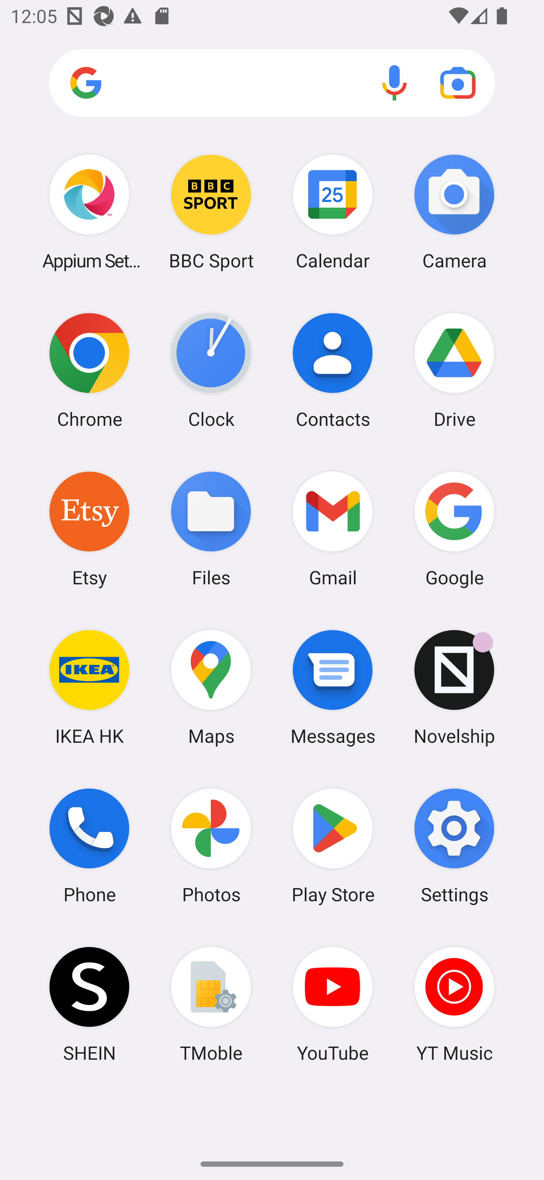  I want to click on Google Lens, so click(458, 82).